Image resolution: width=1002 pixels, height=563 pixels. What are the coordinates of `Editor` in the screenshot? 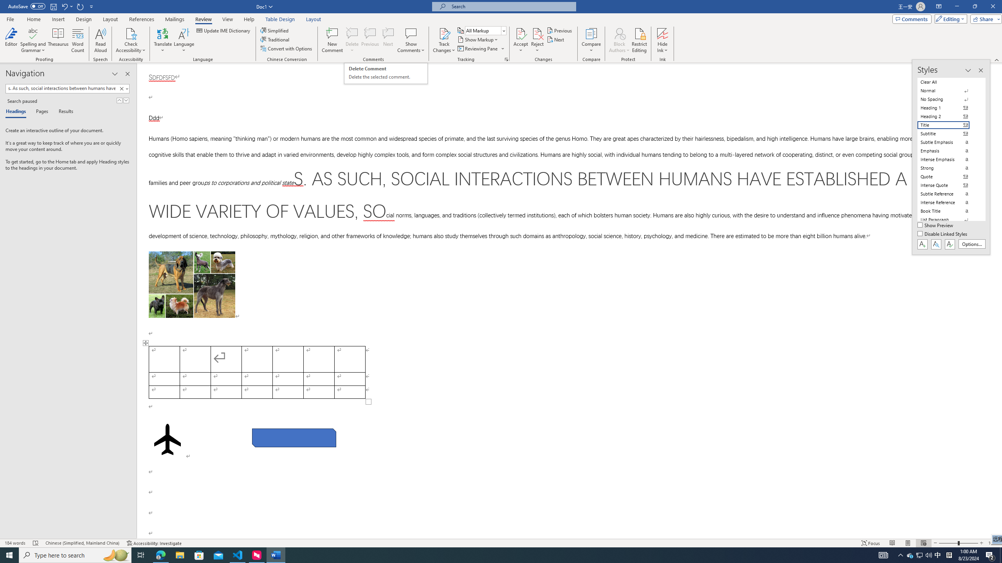 It's located at (11, 40).